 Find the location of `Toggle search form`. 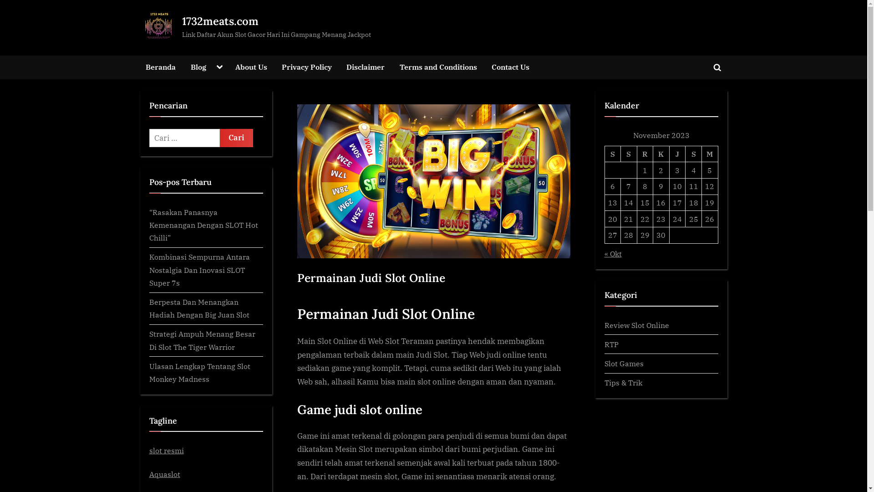

Toggle search form is located at coordinates (717, 67).